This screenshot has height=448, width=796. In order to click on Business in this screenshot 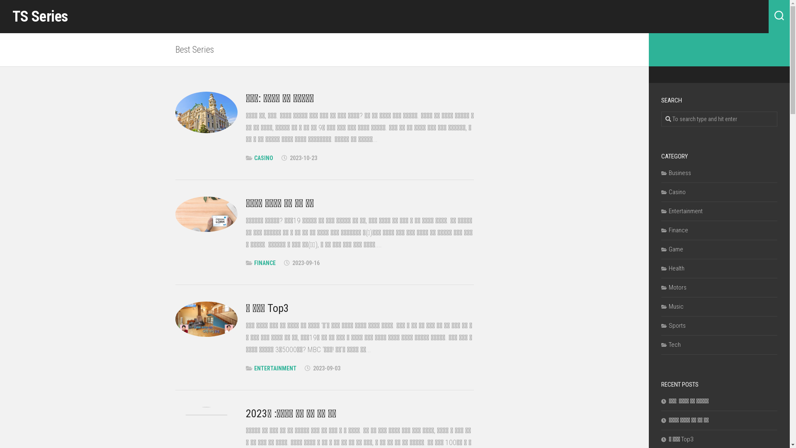, I will do `click(676, 173)`.